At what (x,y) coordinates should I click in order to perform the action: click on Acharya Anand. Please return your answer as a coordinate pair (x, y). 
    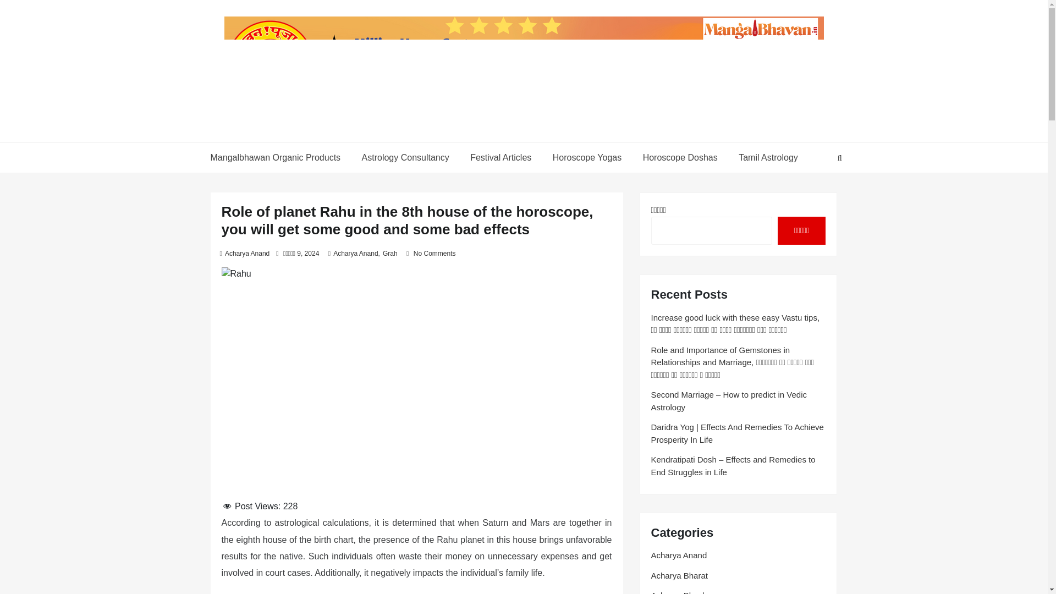
    Looking at the image, I should click on (246, 253).